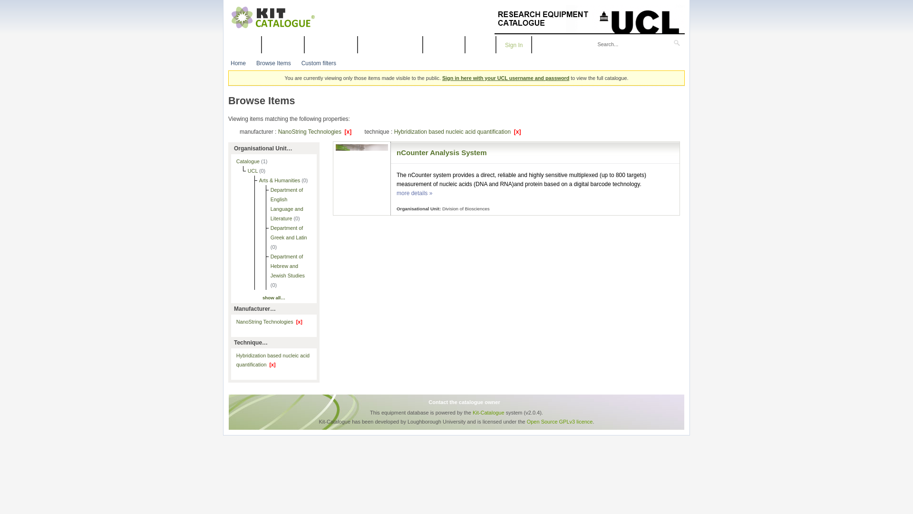  Describe the element at coordinates (287, 266) in the screenshot. I see `Department of Hebrew and Jewish Studies` at that location.